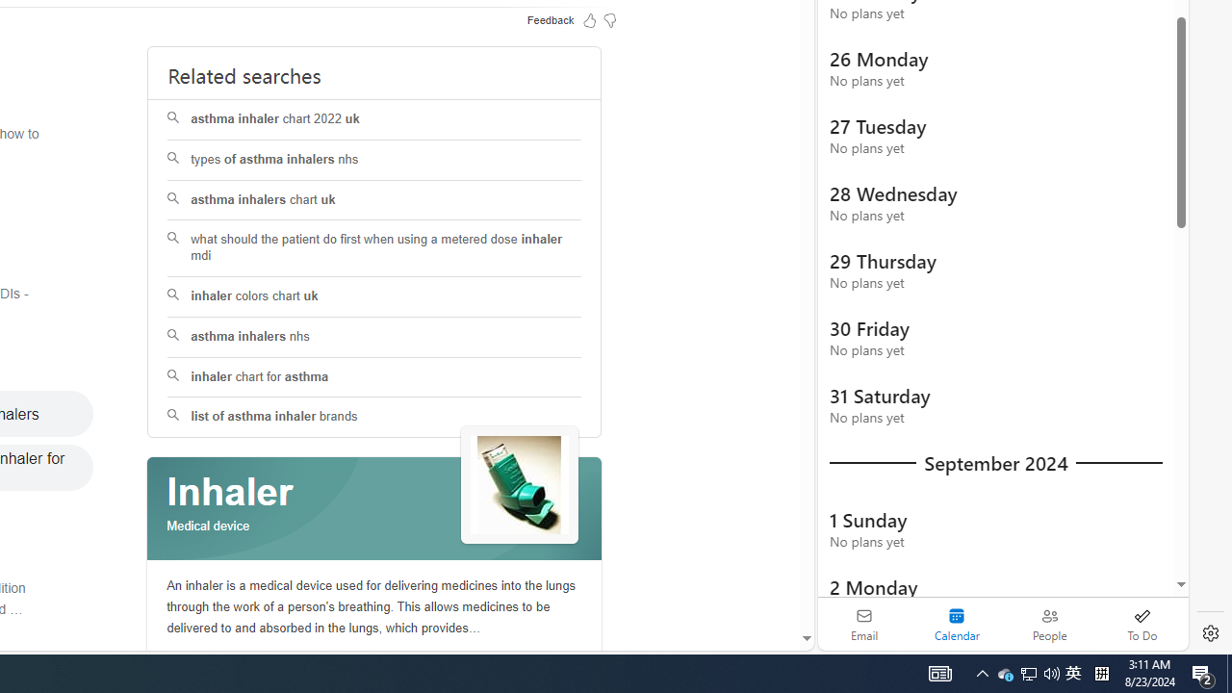 Image resolution: width=1232 pixels, height=693 pixels. Describe the element at coordinates (373, 119) in the screenshot. I see `asthma inhaler chart 2022 uk` at that location.